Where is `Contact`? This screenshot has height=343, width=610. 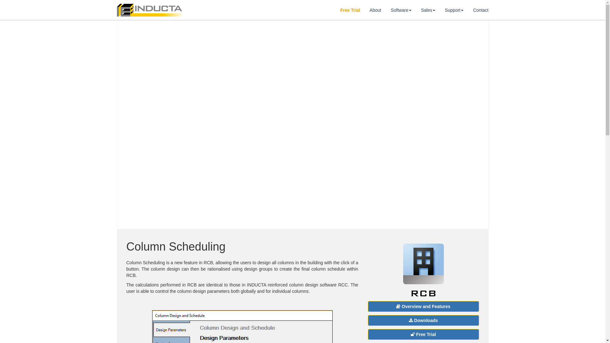 Contact is located at coordinates (481, 8).